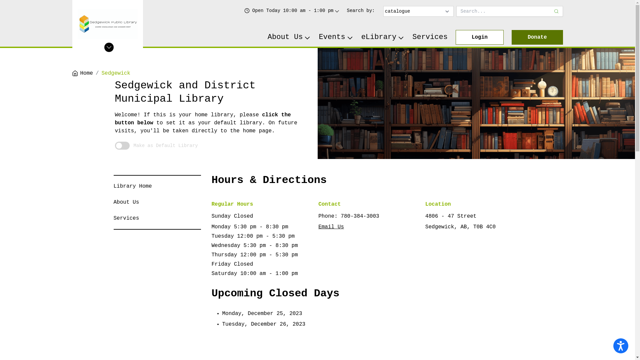 Image resolution: width=640 pixels, height=360 pixels. I want to click on Events, so click(336, 37).